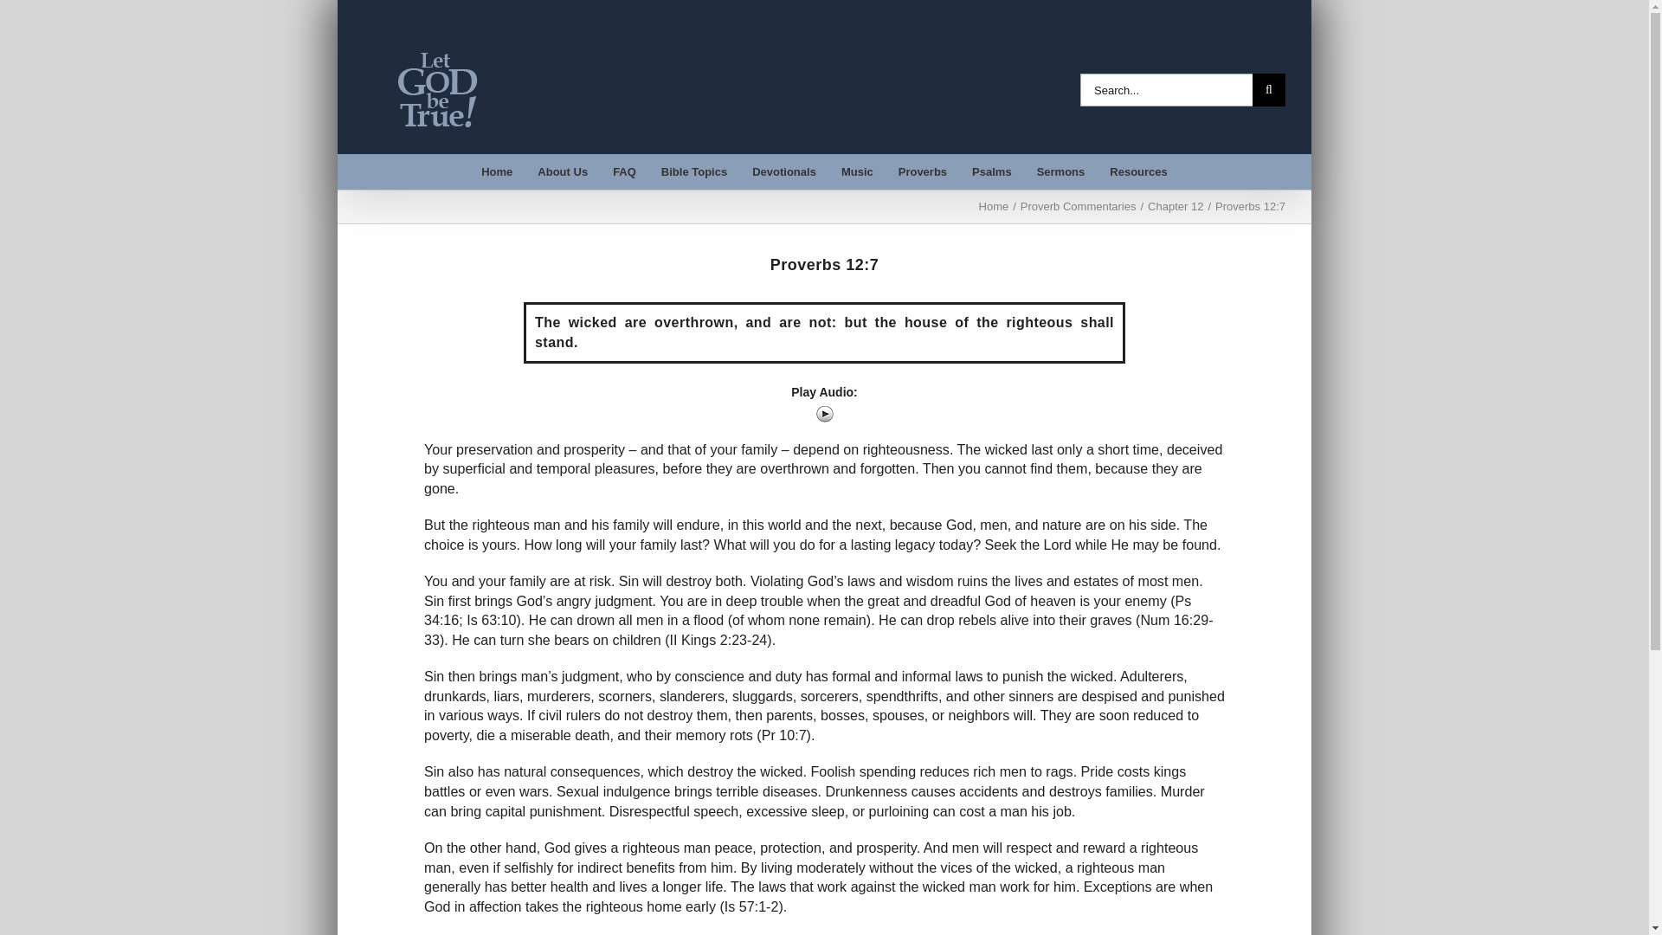 The width and height of the screenshot is (1662, 935). I want to click on Home, so click(497, 171).